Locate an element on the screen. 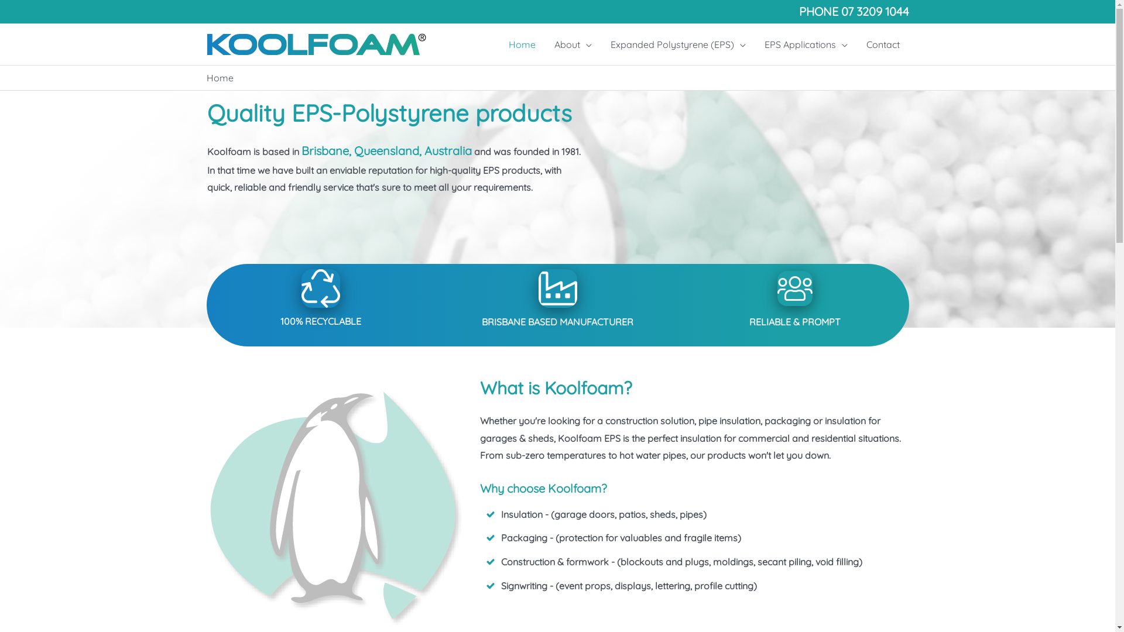 This screenshot has width=1124, height=632. About is located at coordinates (573, 44).